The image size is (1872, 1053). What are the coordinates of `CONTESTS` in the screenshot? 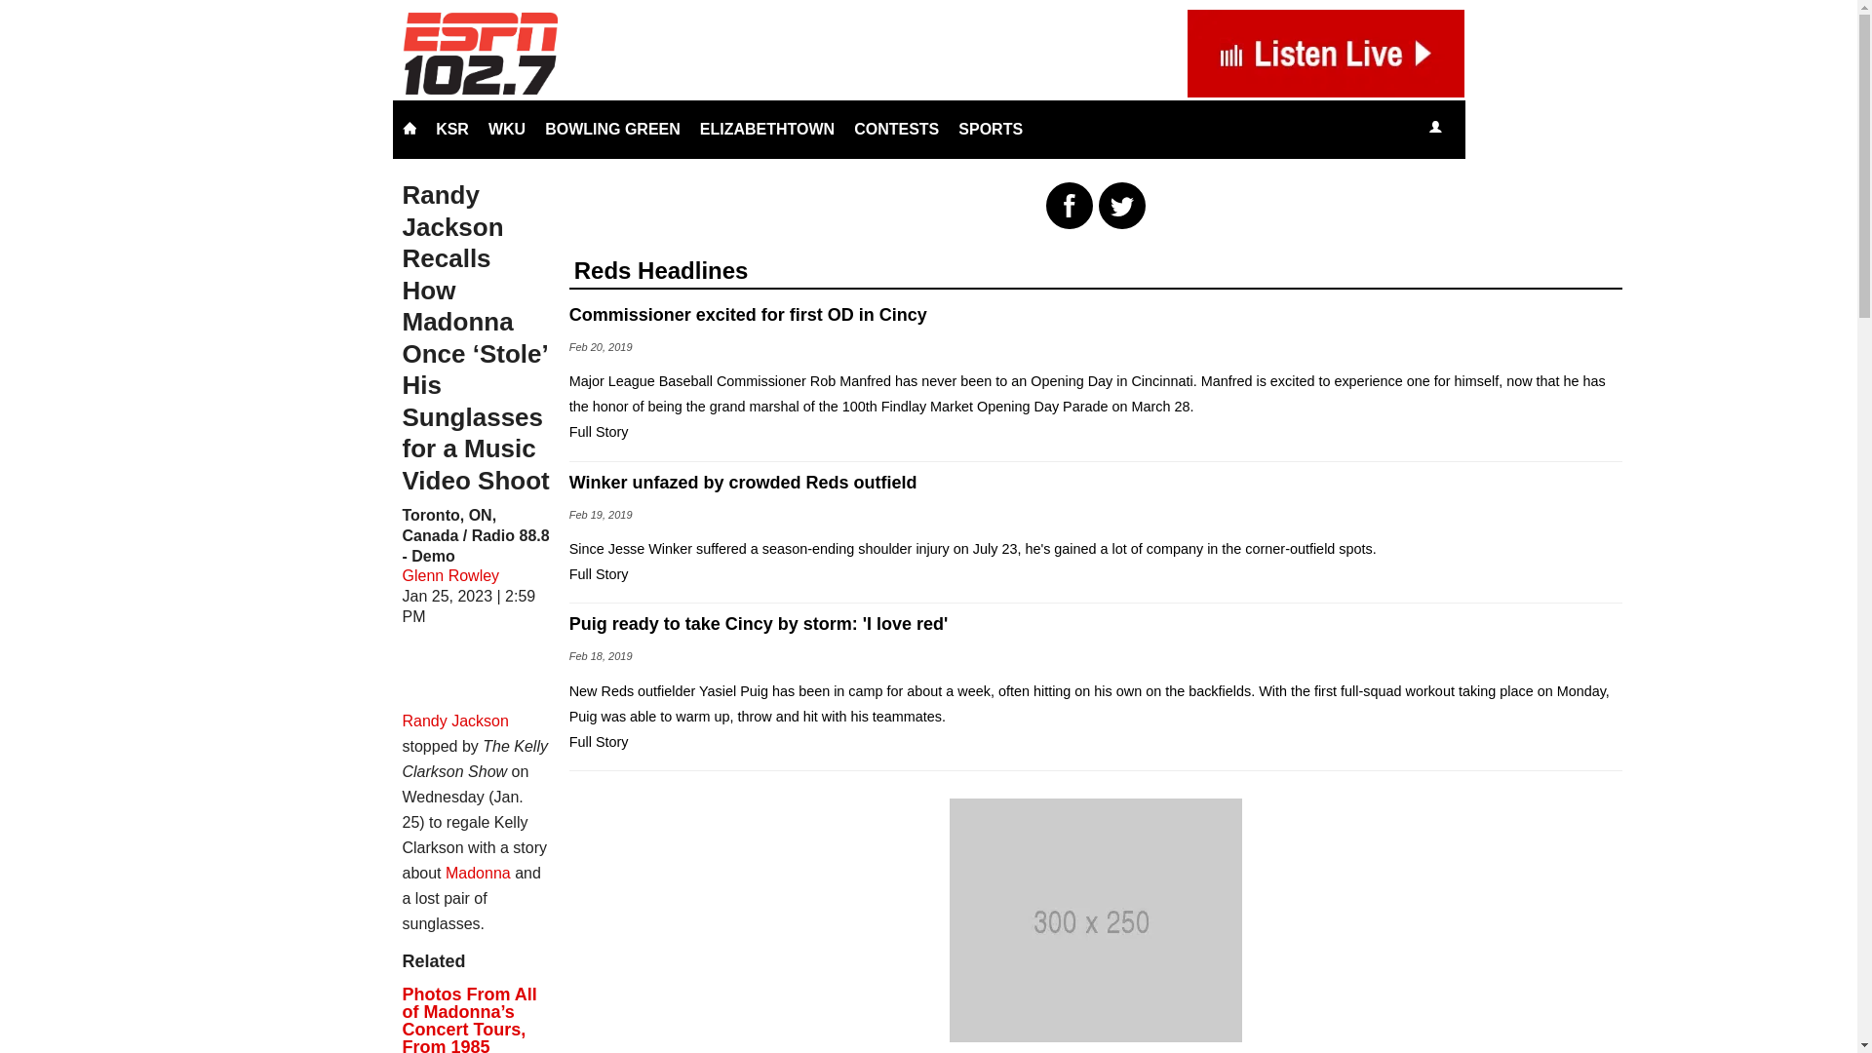 It's located at (896, 129).